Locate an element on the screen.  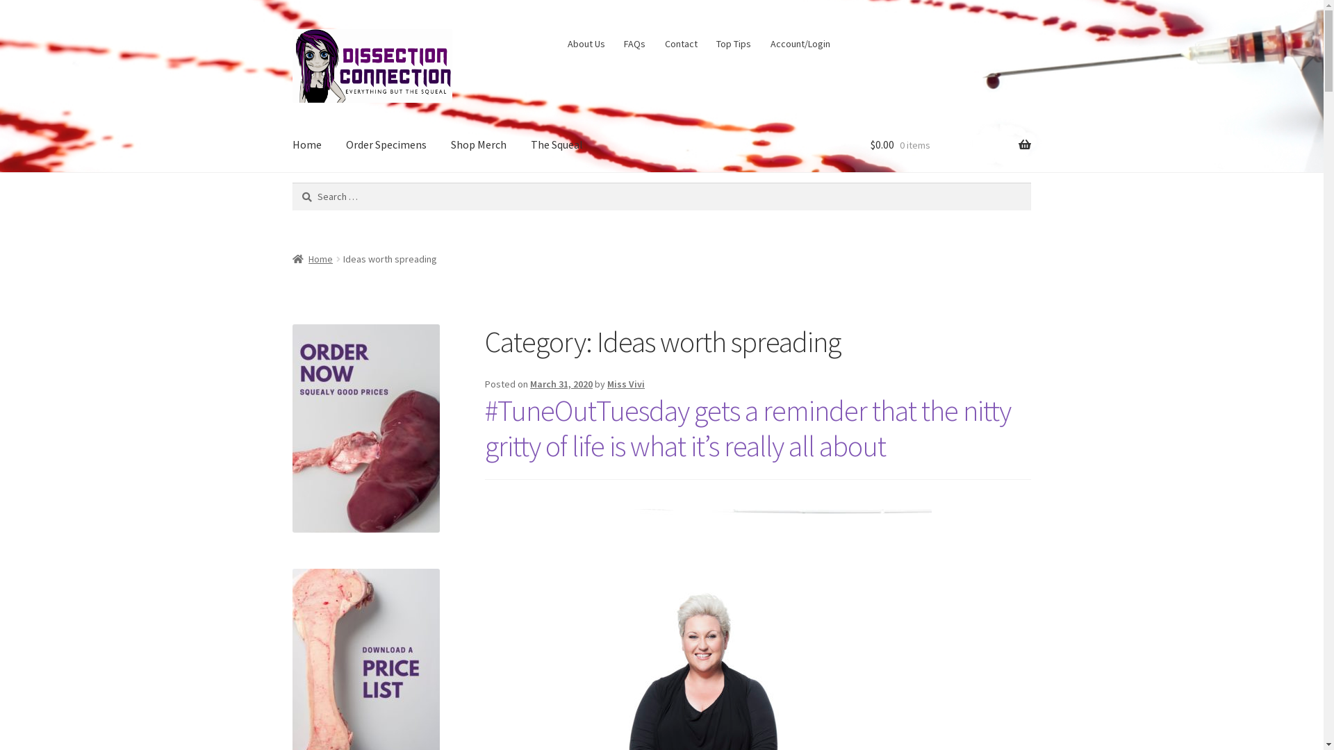
Shop Merch is located at coordinates (479, 145).